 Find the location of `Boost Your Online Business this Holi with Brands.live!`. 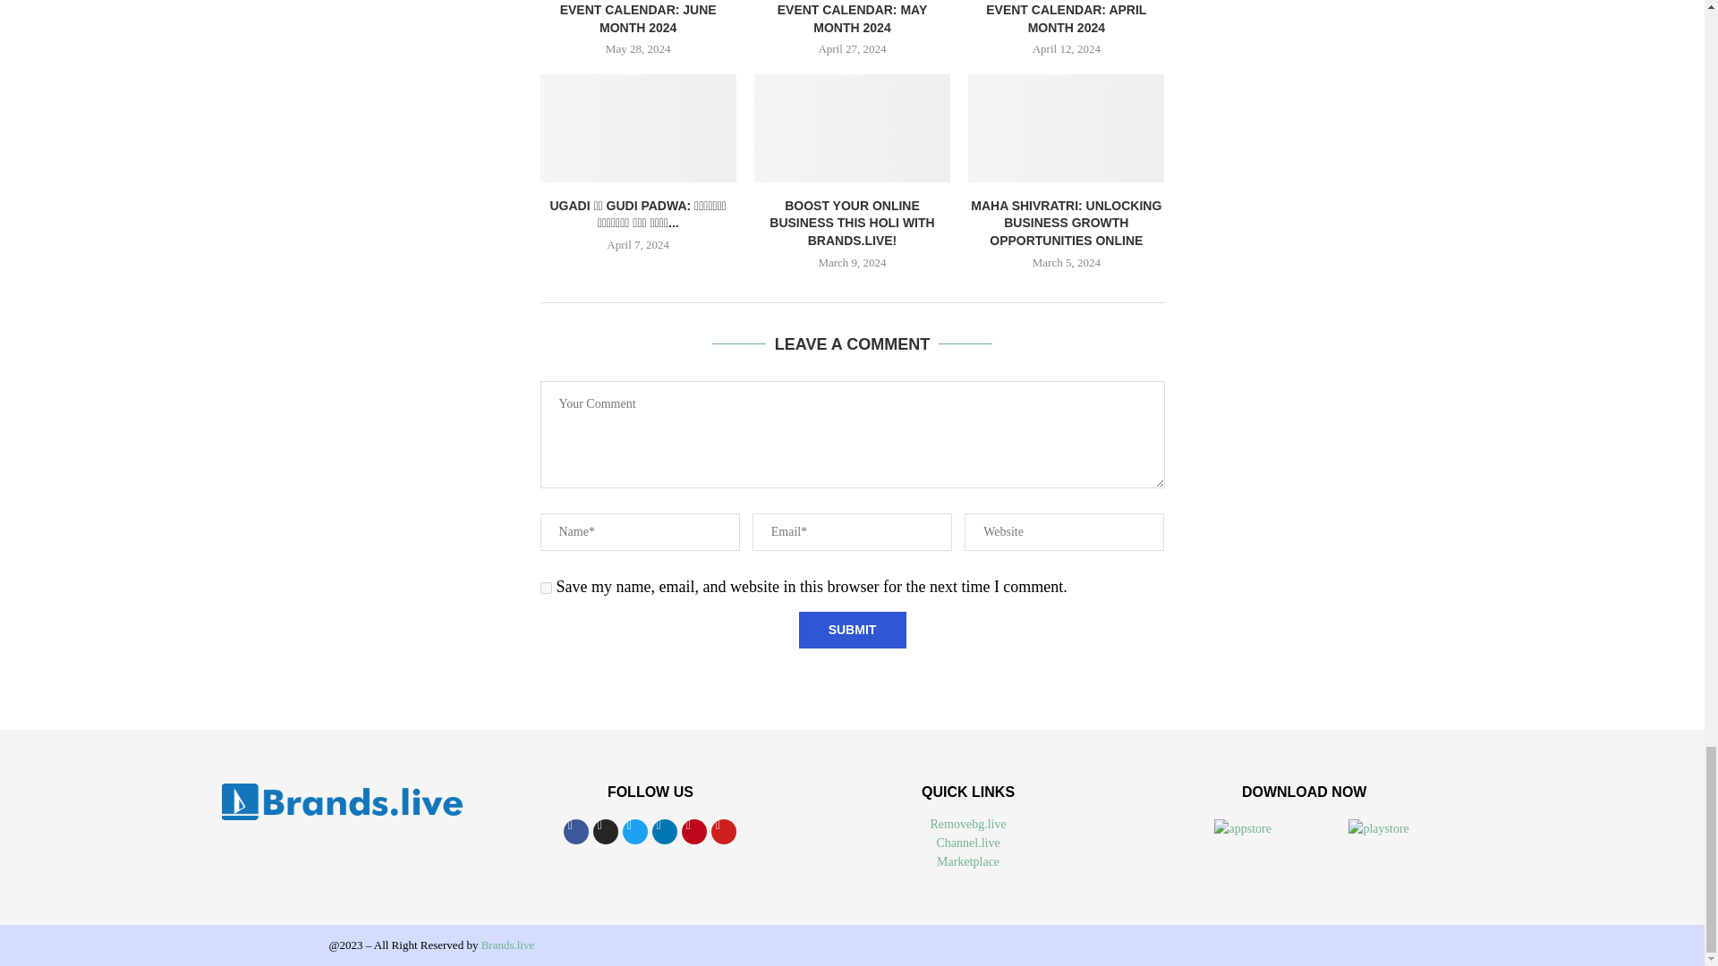

Boost Your Online Business this Holi with Brands.live! is located at coordinates (852, 129).